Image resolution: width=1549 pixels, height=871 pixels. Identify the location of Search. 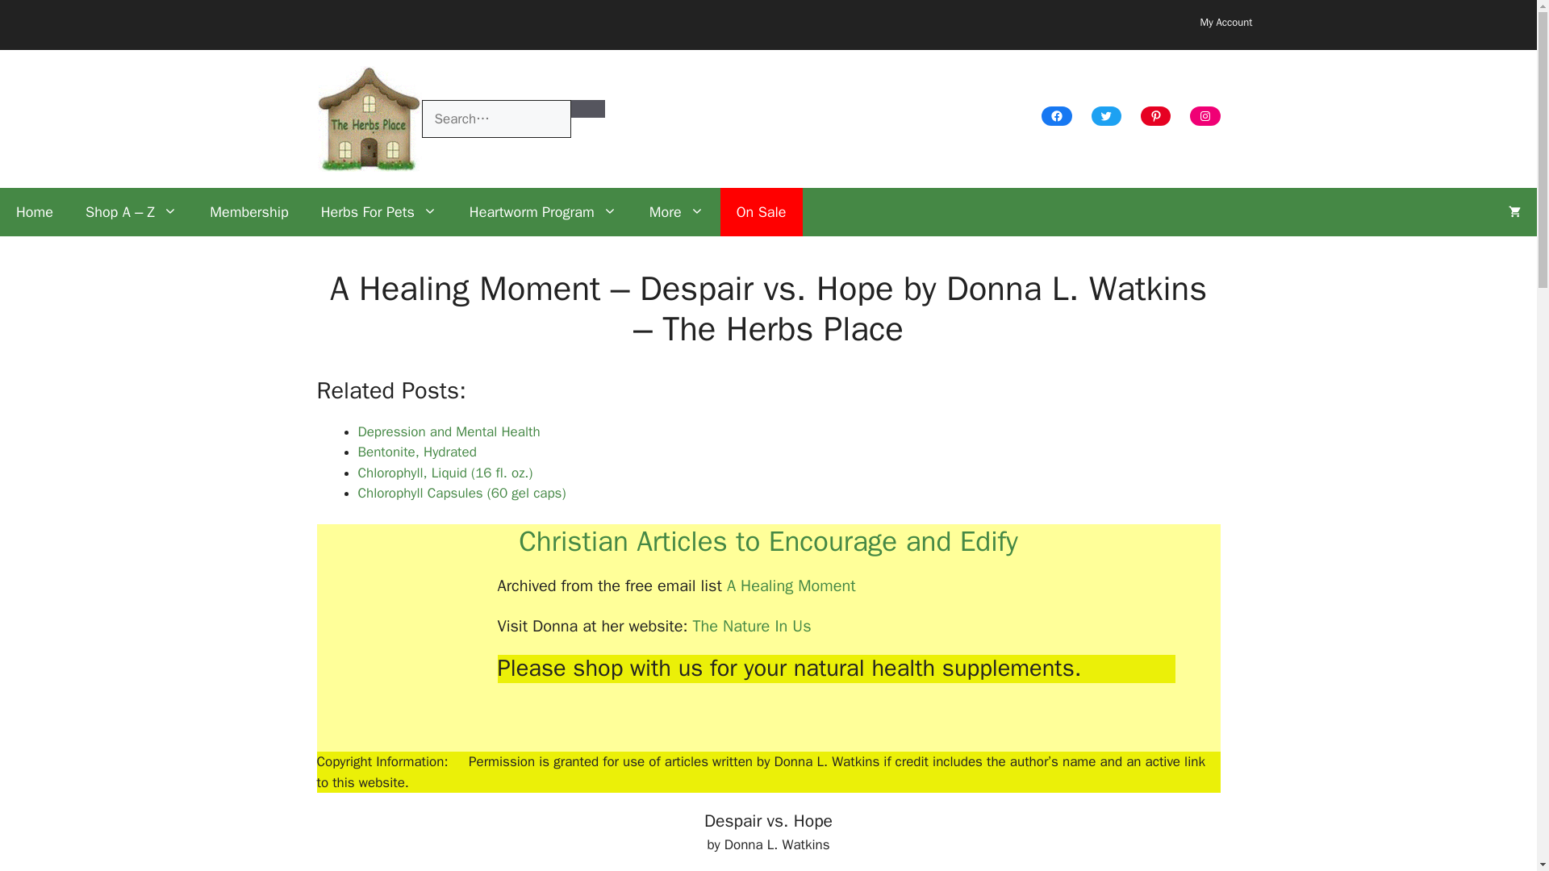
(588, 108).